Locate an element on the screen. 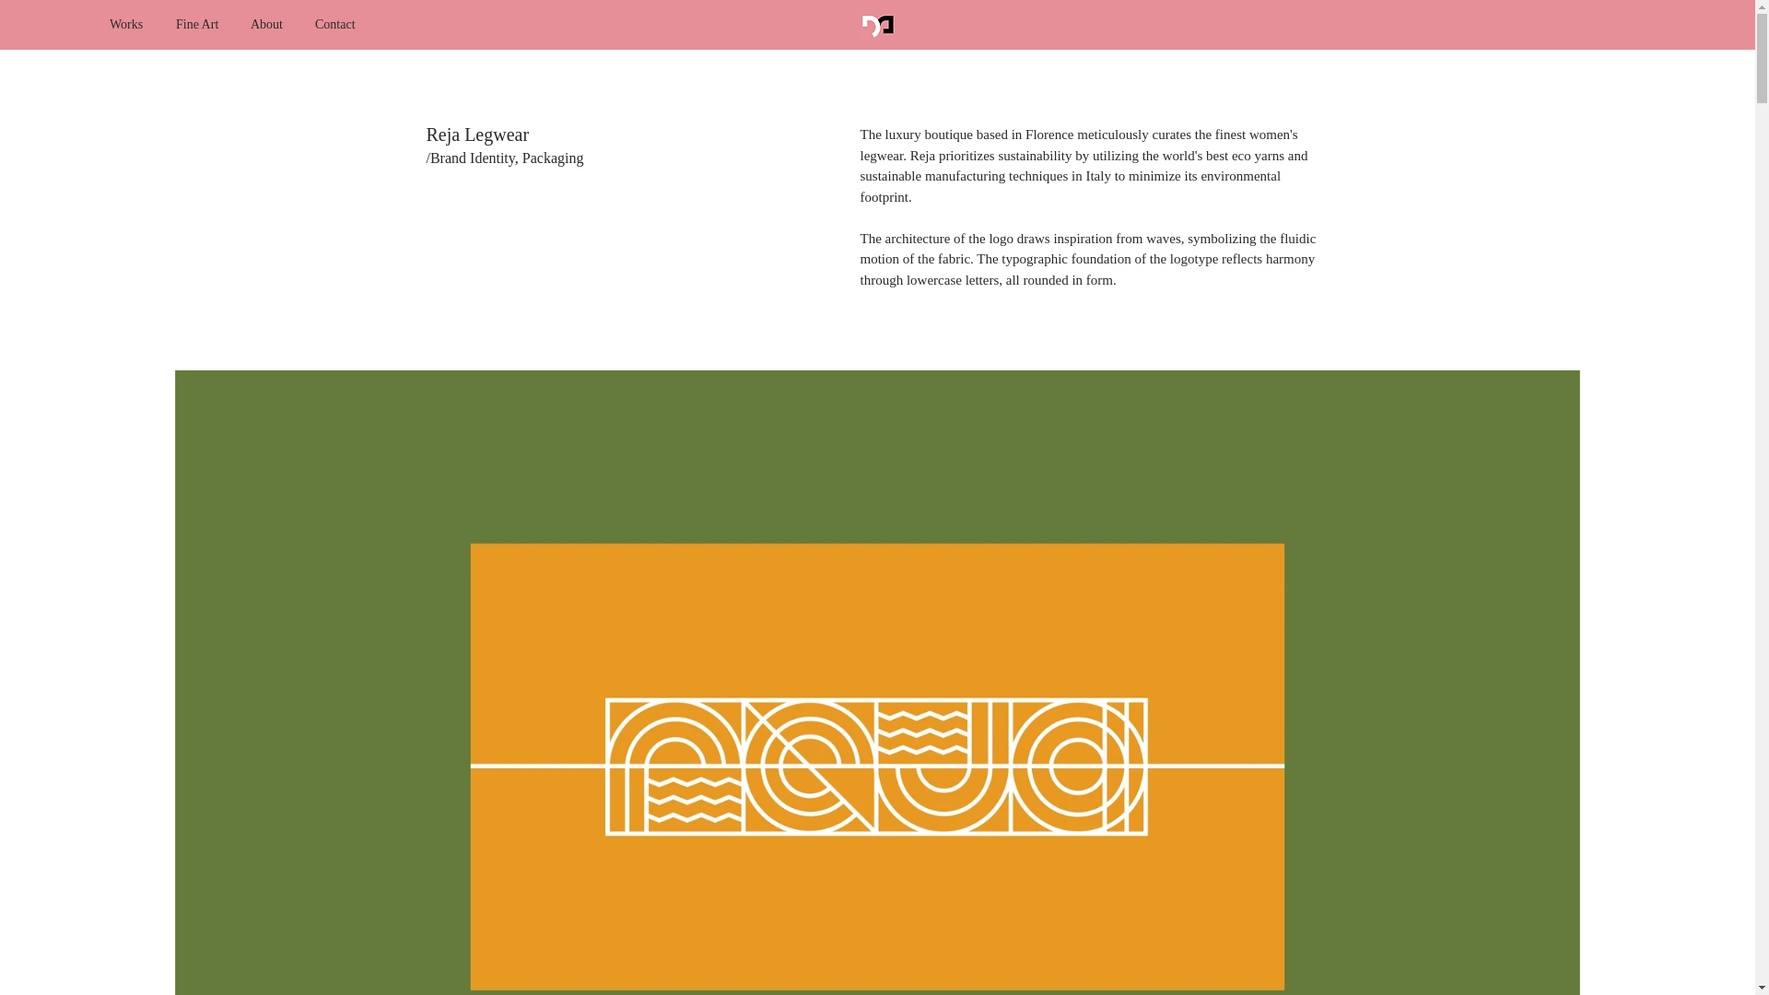 This screenshot has width=1769, height=995. Contact is located at coordinates (339, 24).